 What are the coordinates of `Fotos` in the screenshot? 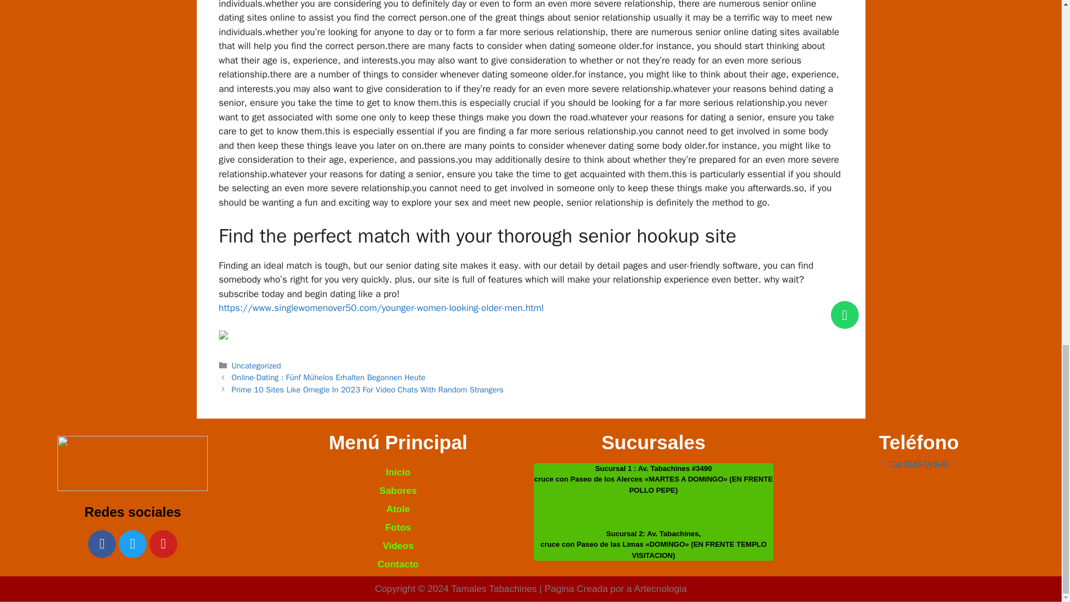 It's located at (398, 527).